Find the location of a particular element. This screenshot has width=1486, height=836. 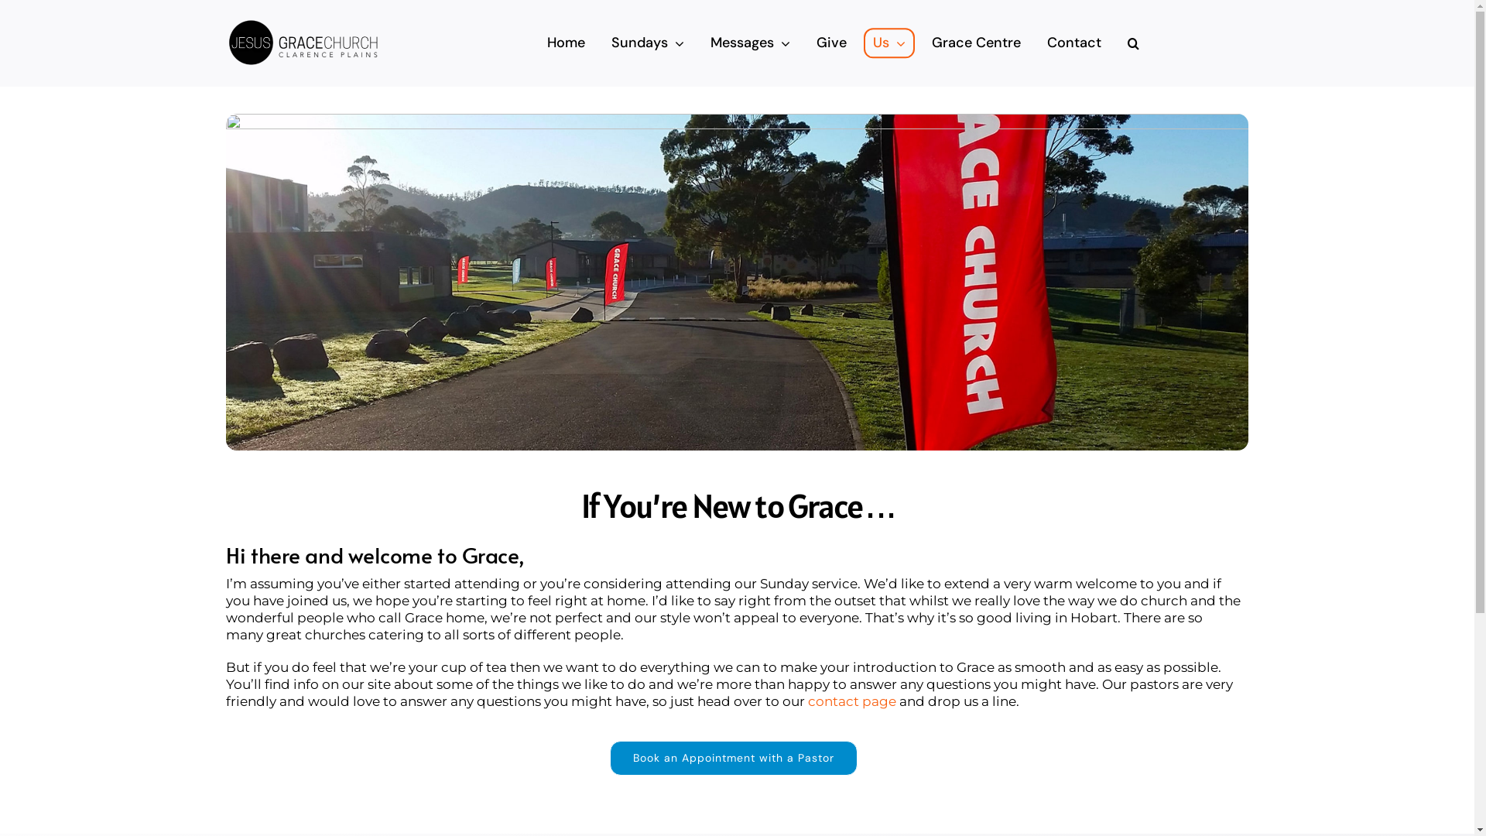

Search is located at coordinates (1133, 43).